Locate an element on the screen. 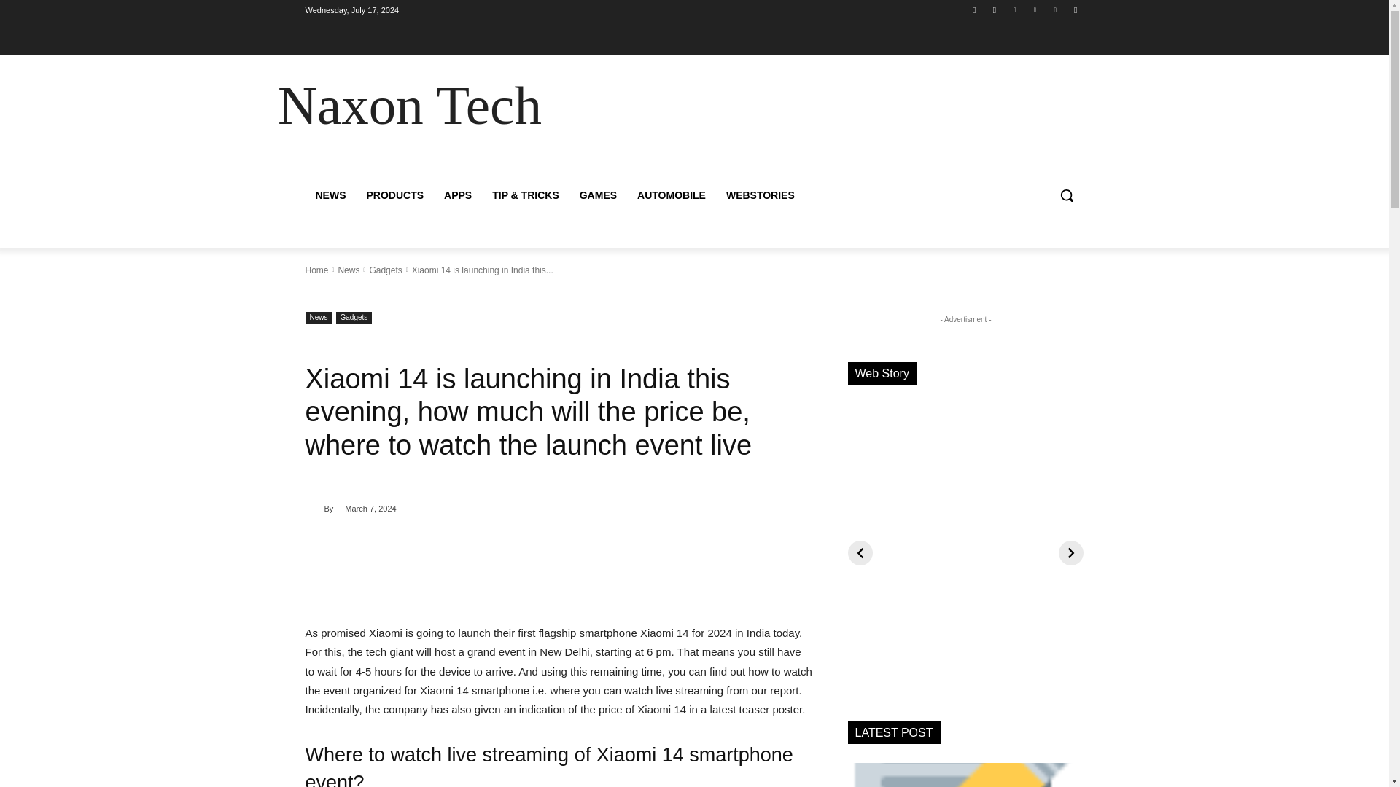  APPS is located at coordinates (458, 195).